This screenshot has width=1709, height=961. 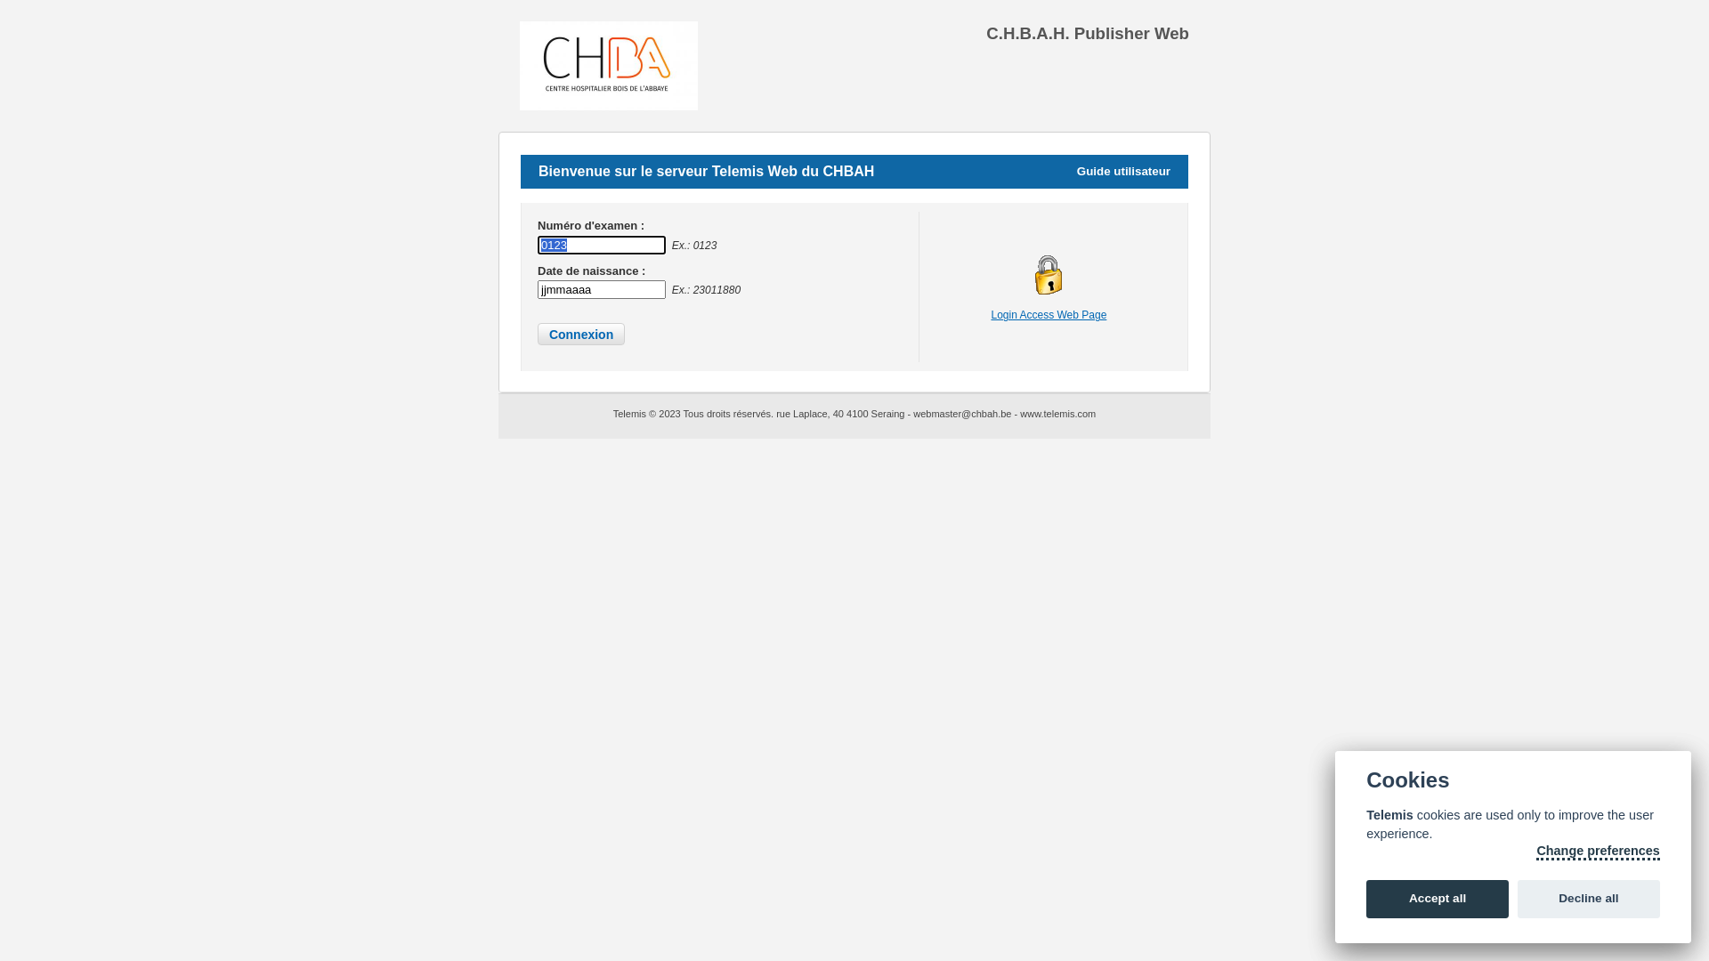 What do you see at coordinates (1049, 315) in the screenshot?
I see `Login Access Web Page` at bounding box center [1049, 315].